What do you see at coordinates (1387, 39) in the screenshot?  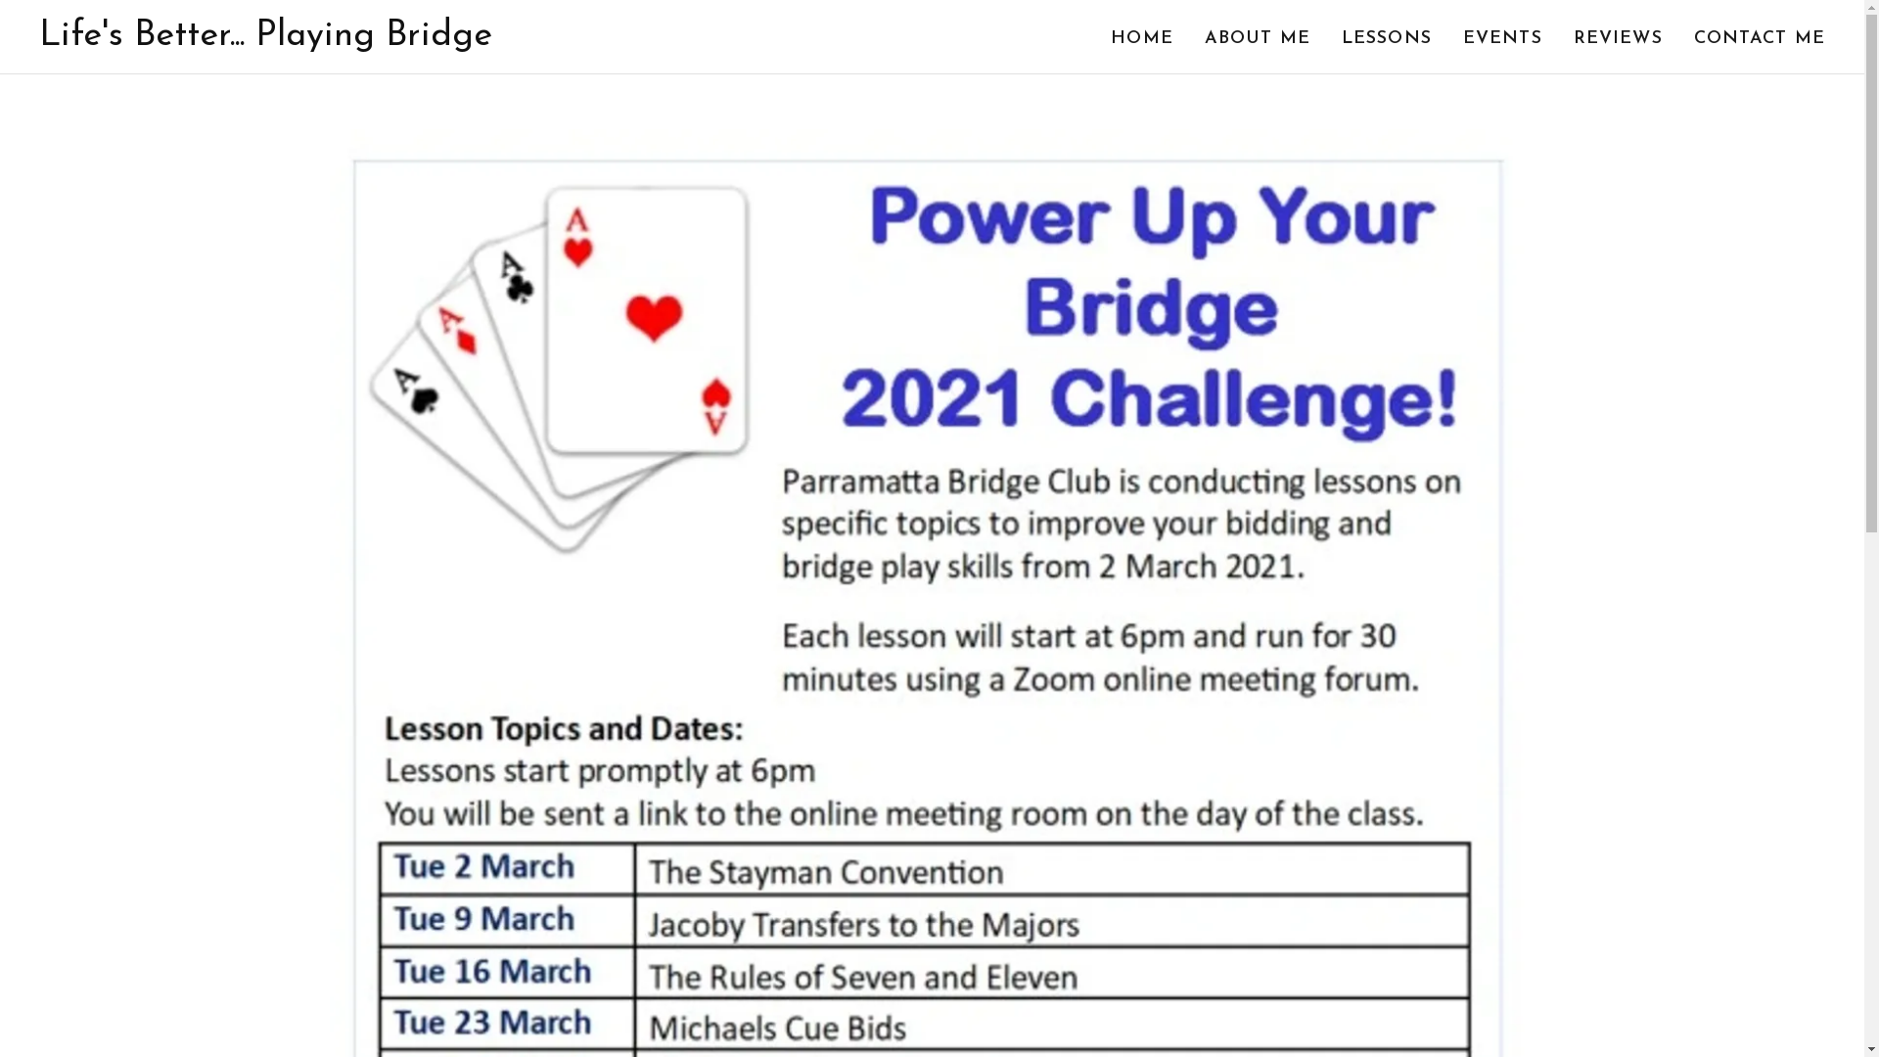 I see `LESSONS` at bounding box center [1387, 39].